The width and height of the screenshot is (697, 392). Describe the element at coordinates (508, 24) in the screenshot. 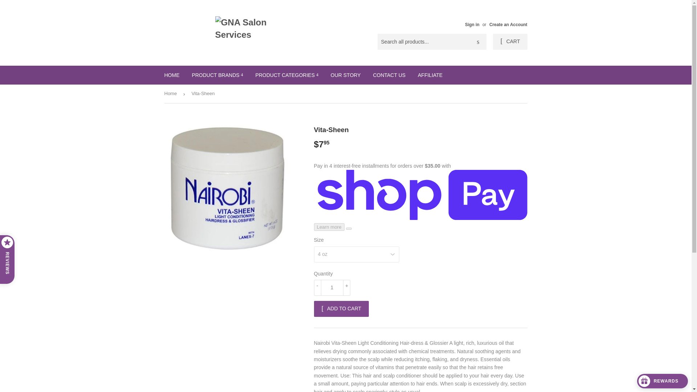

I see `Create an Account` at that location.